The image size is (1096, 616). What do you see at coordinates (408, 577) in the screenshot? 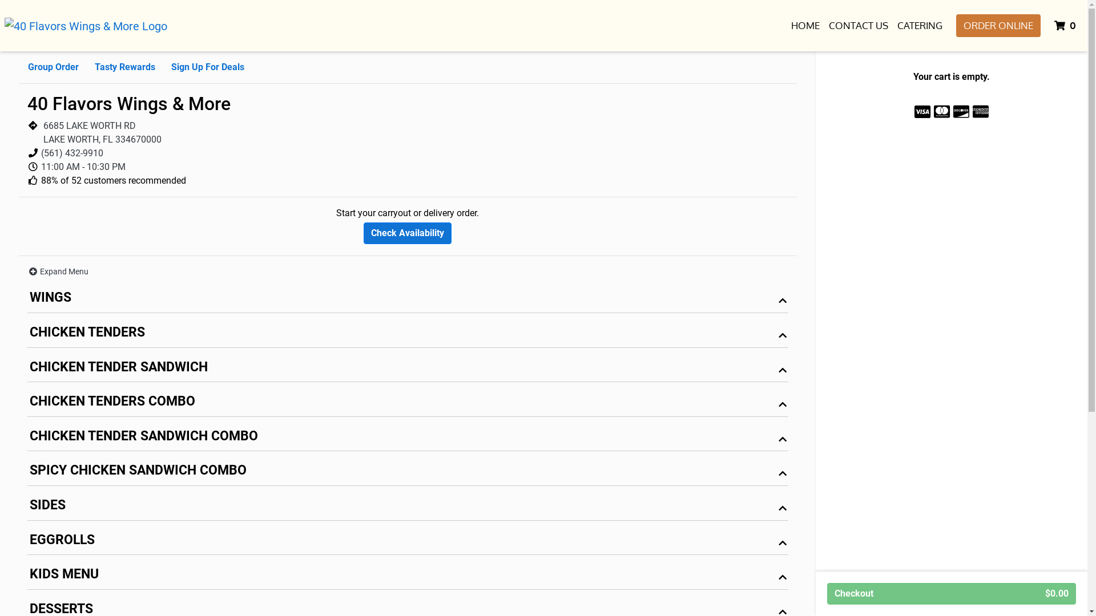
I see `KIDS MENU` at bounding box center [408, 577].